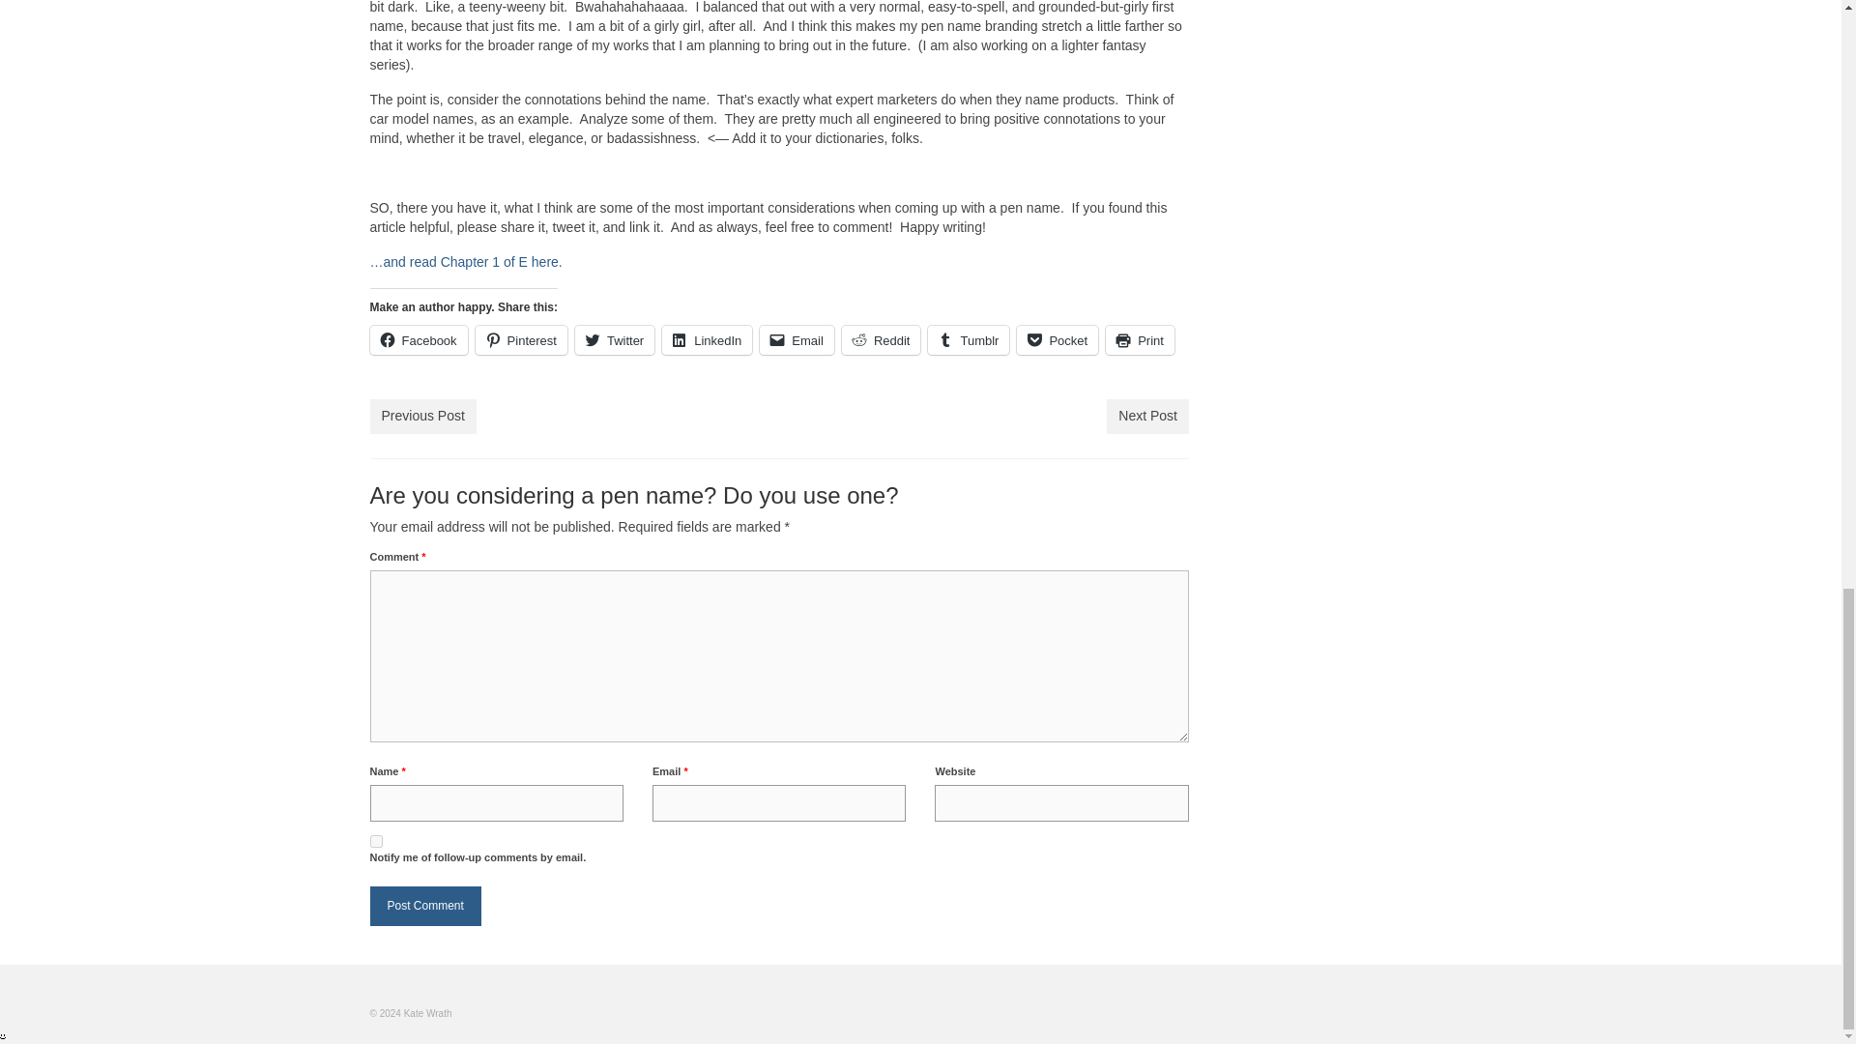  Describe the element at coordinates (615, 340) in the screenshot. I see `Click to share on Twitter` at that location.